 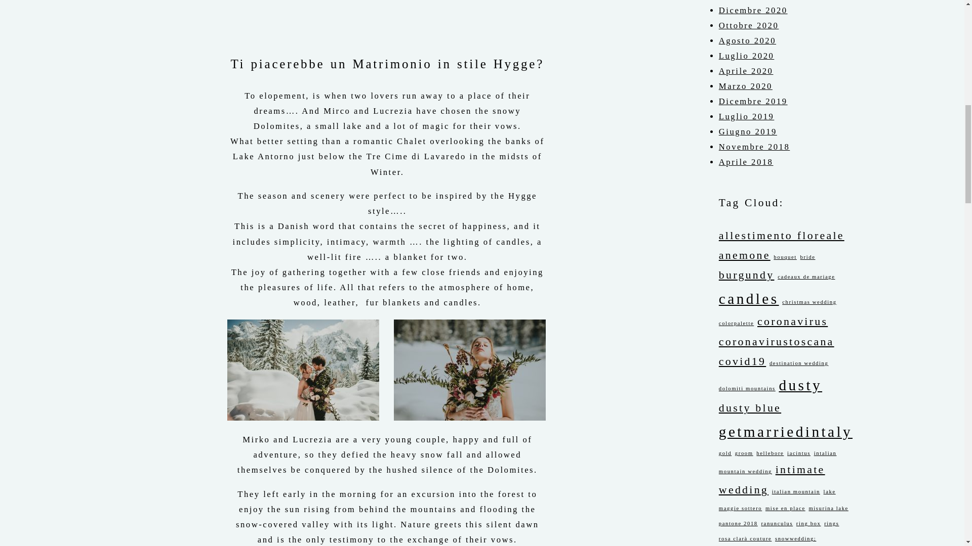 I want to click on Giugno 2019, so click(x=748, y=131).